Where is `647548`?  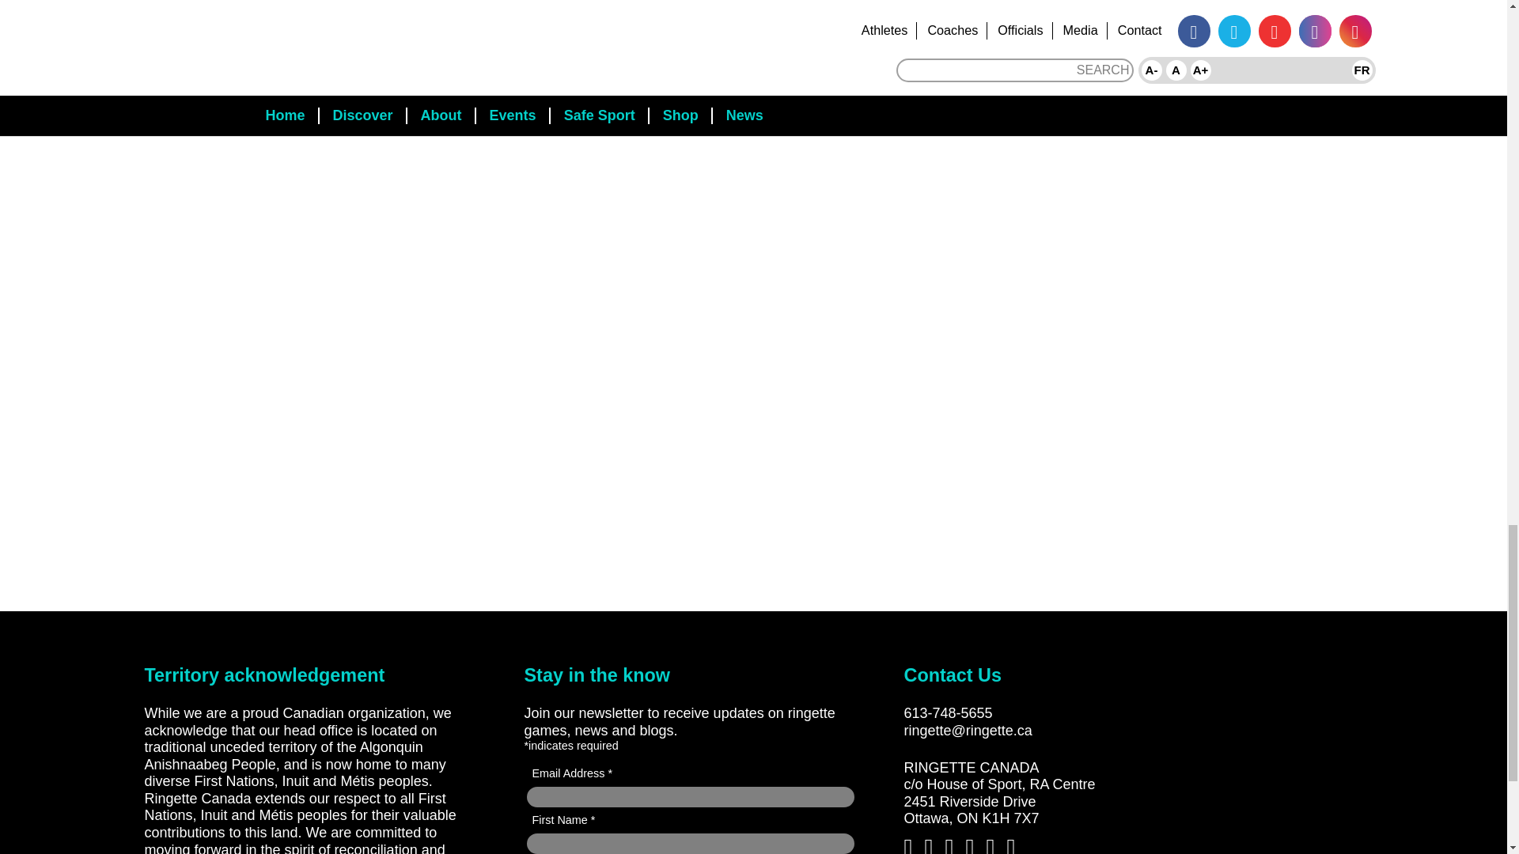 647548 is located at coordinates (1239, 770).